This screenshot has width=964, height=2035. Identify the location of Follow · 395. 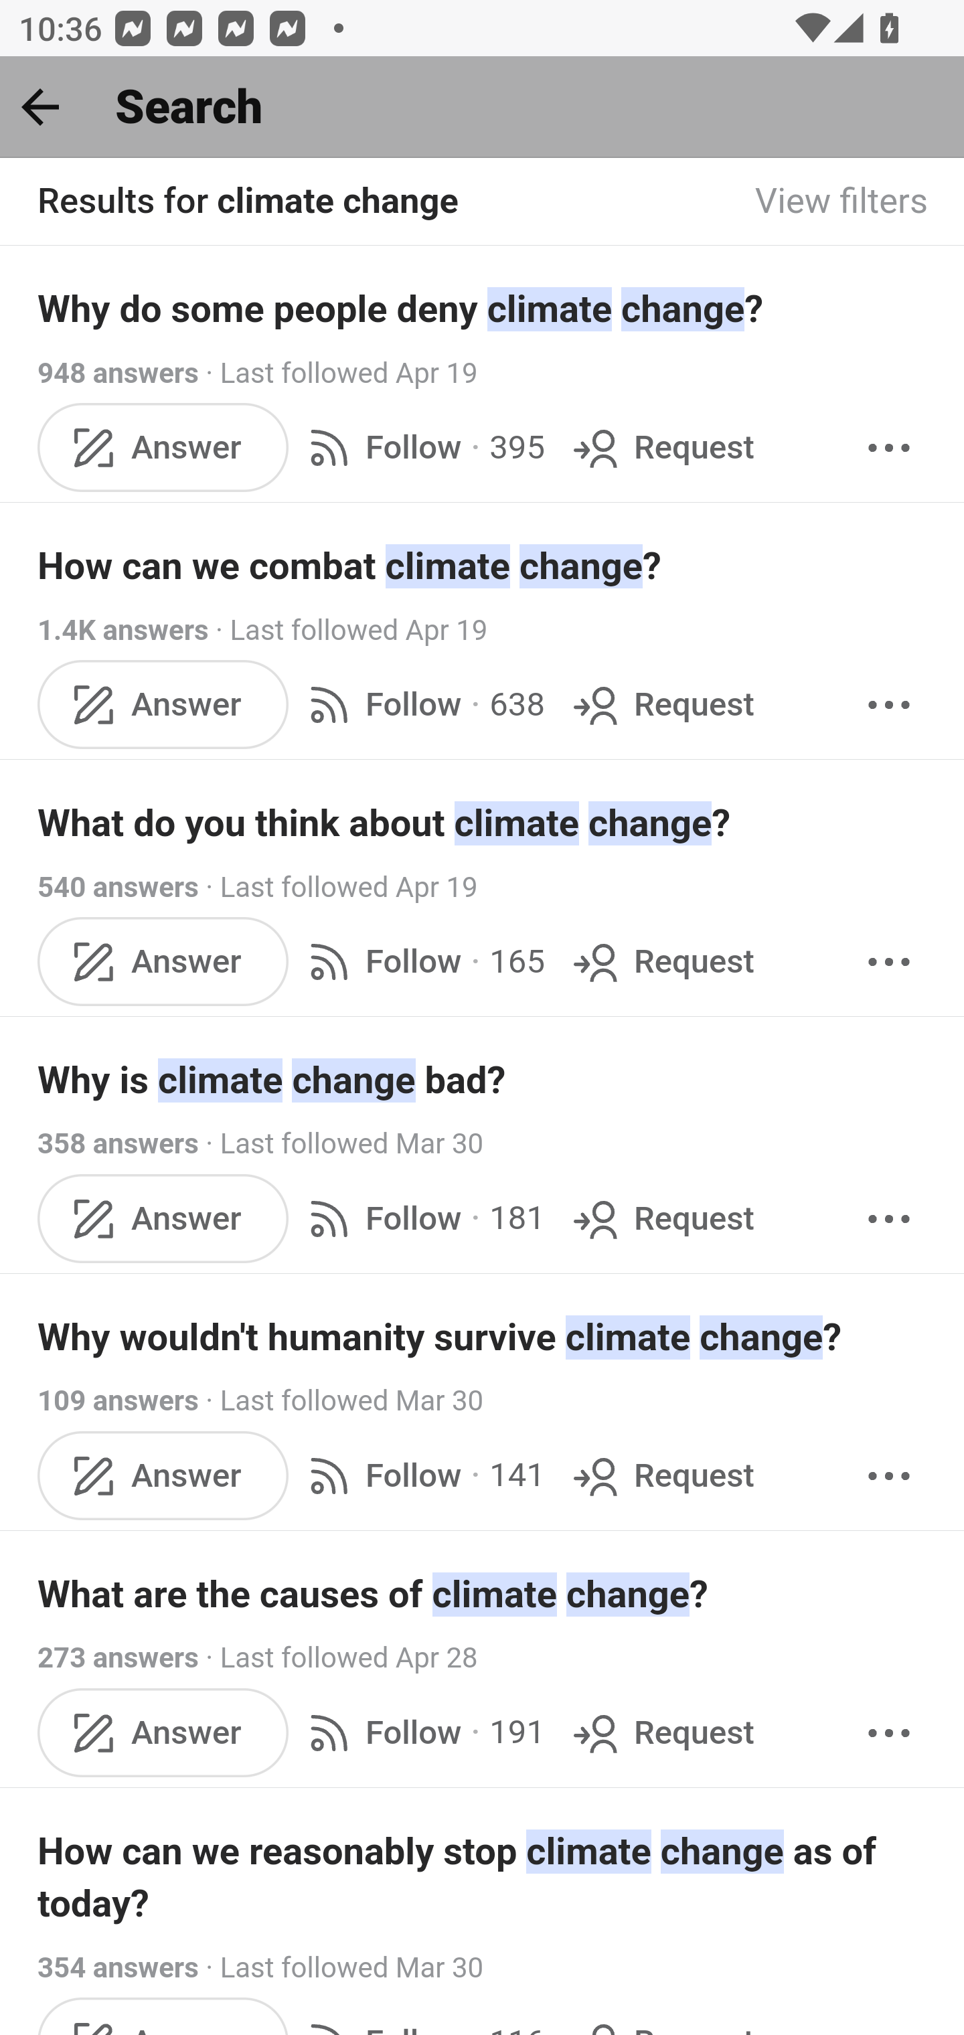
(422, 446).